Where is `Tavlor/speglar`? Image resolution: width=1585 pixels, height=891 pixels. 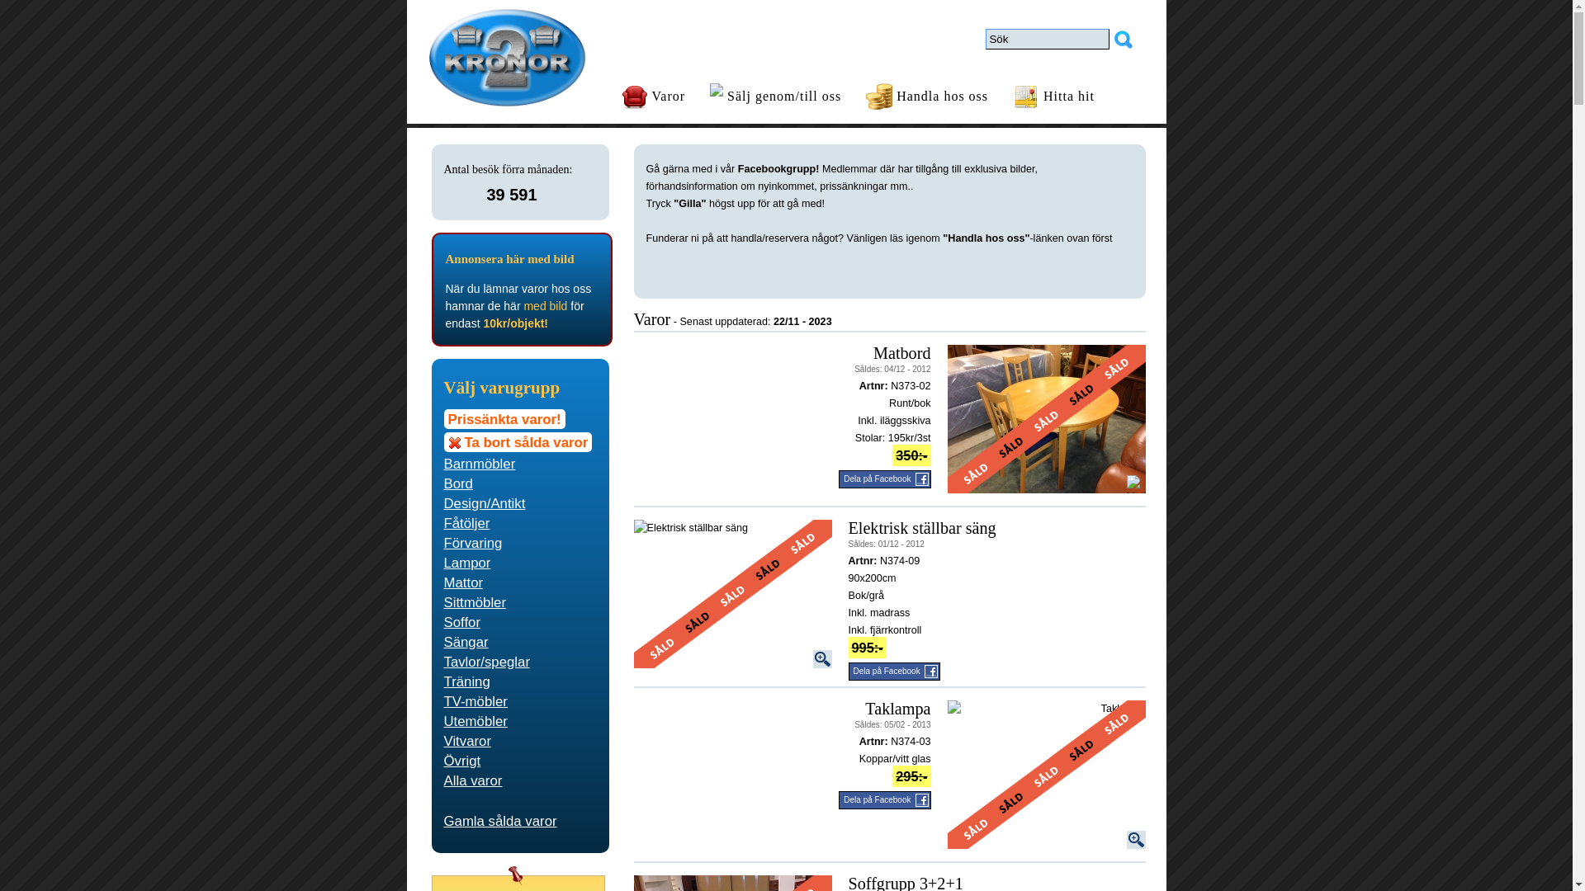
Tavlor/speglar is located at coordinates (520, 662).